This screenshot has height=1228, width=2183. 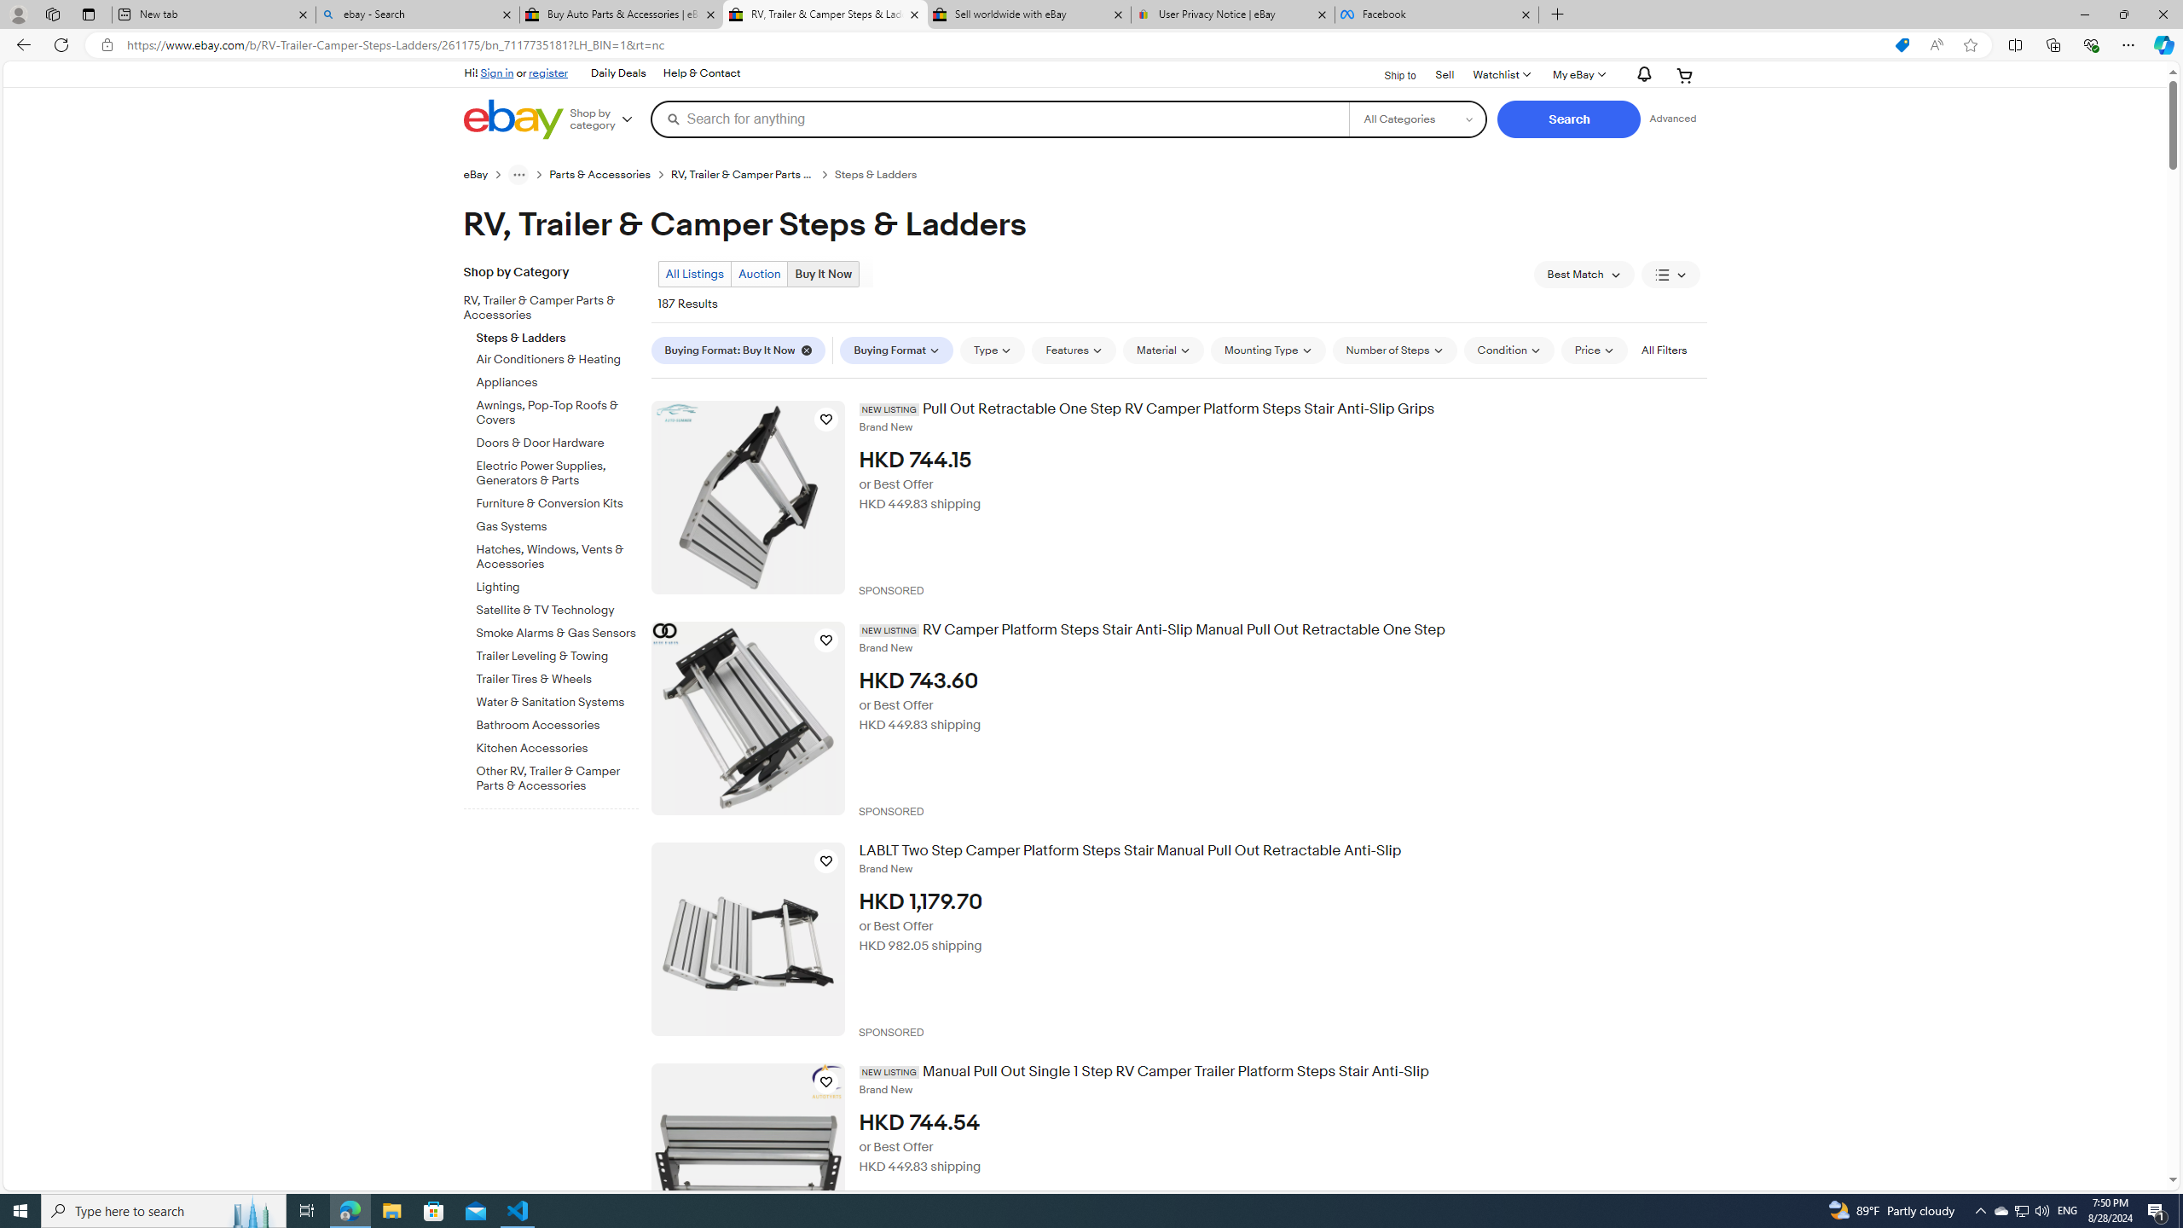 What do you see at coordinates (1685, 75) in the screenshot?
I see `Your shopping cart` at bounding box center [1685, 75].